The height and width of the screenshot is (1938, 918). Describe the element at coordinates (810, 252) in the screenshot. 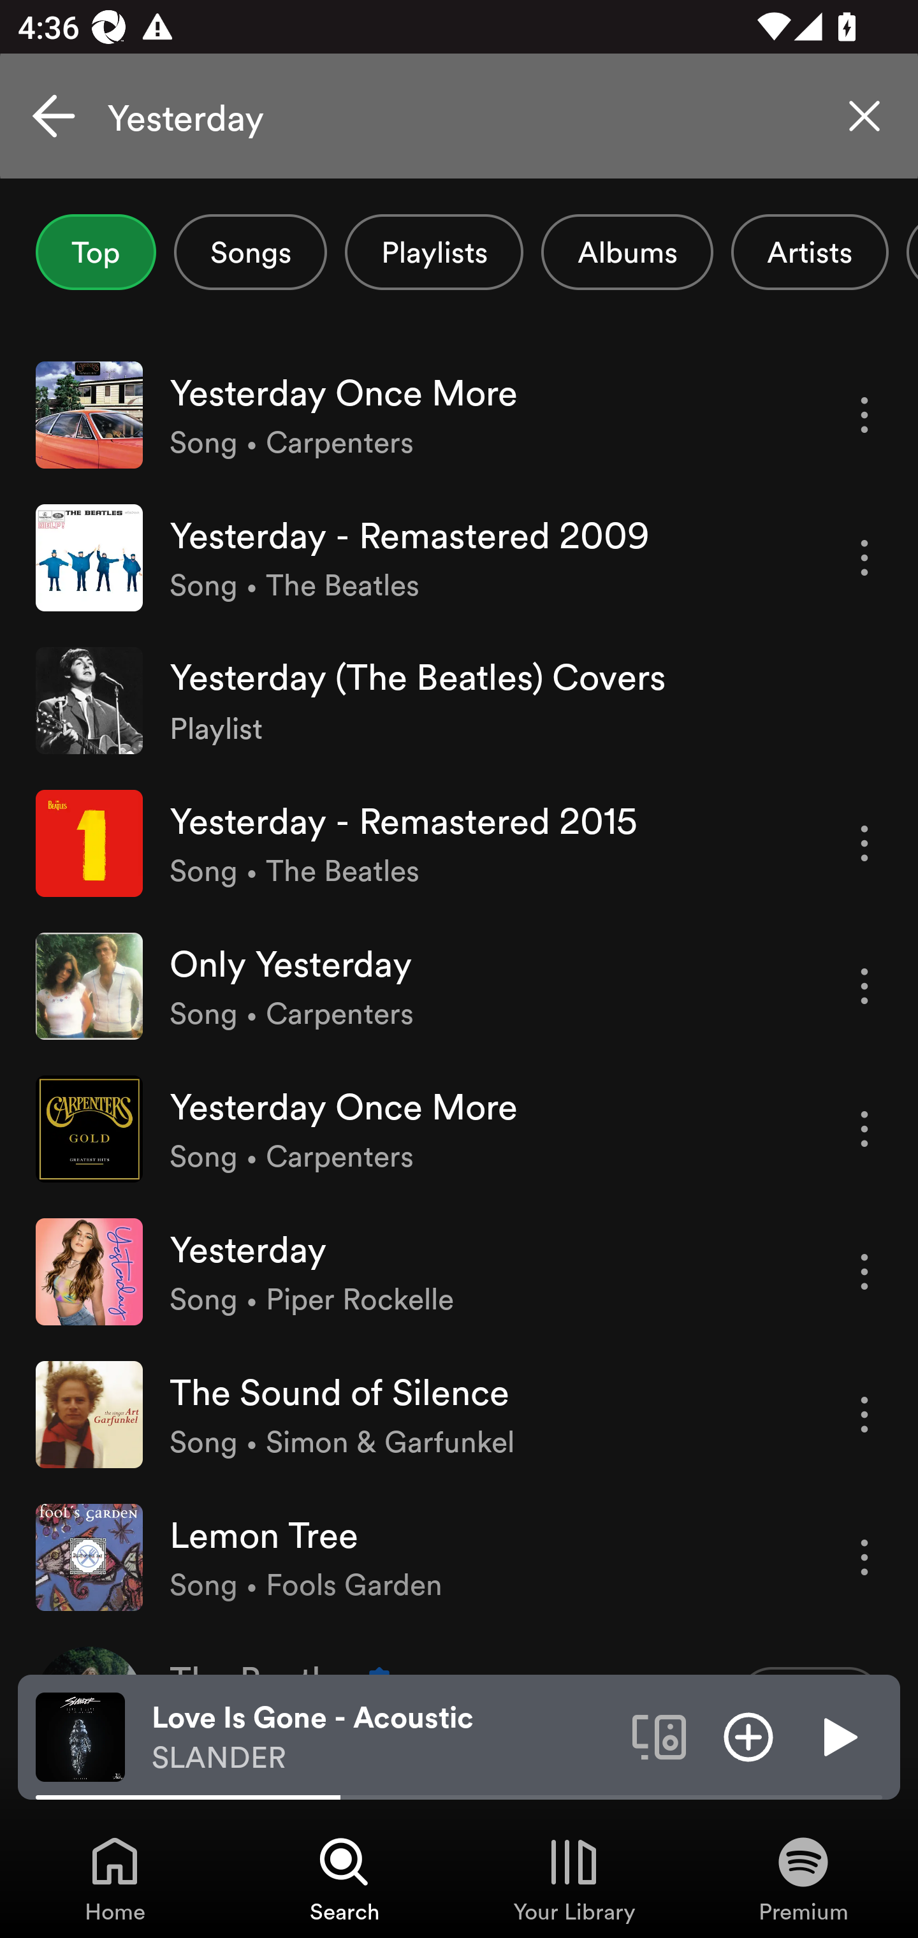

I see `Artists` at that location.